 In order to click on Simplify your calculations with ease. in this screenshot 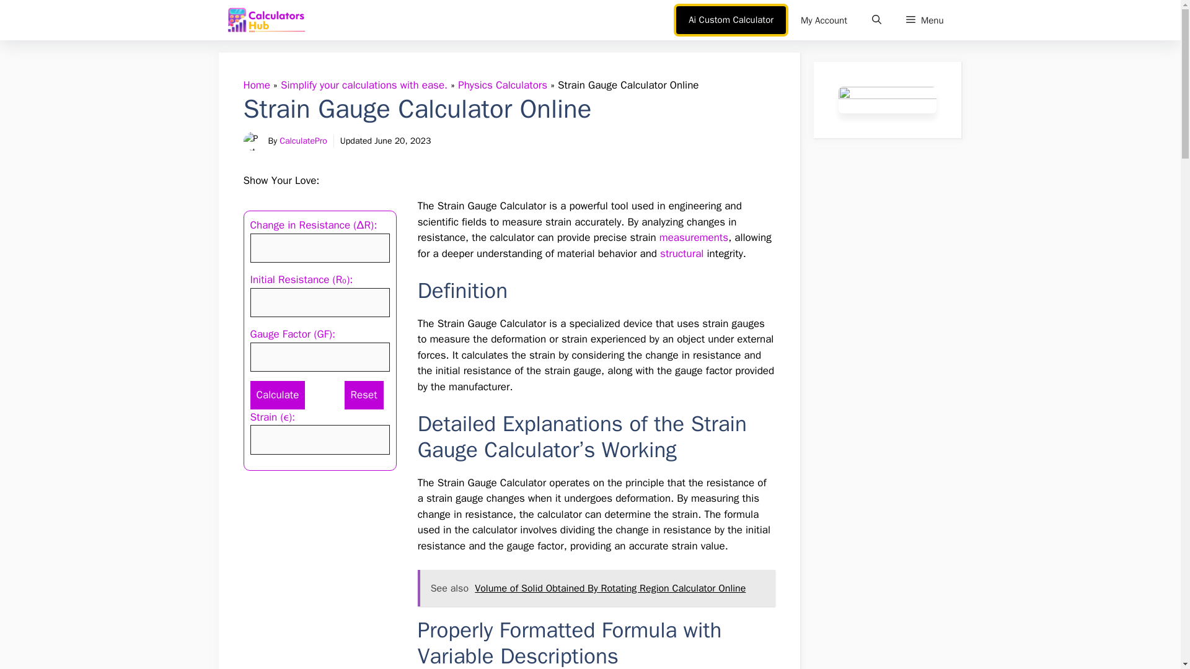, I will do `click(364, 85)`.